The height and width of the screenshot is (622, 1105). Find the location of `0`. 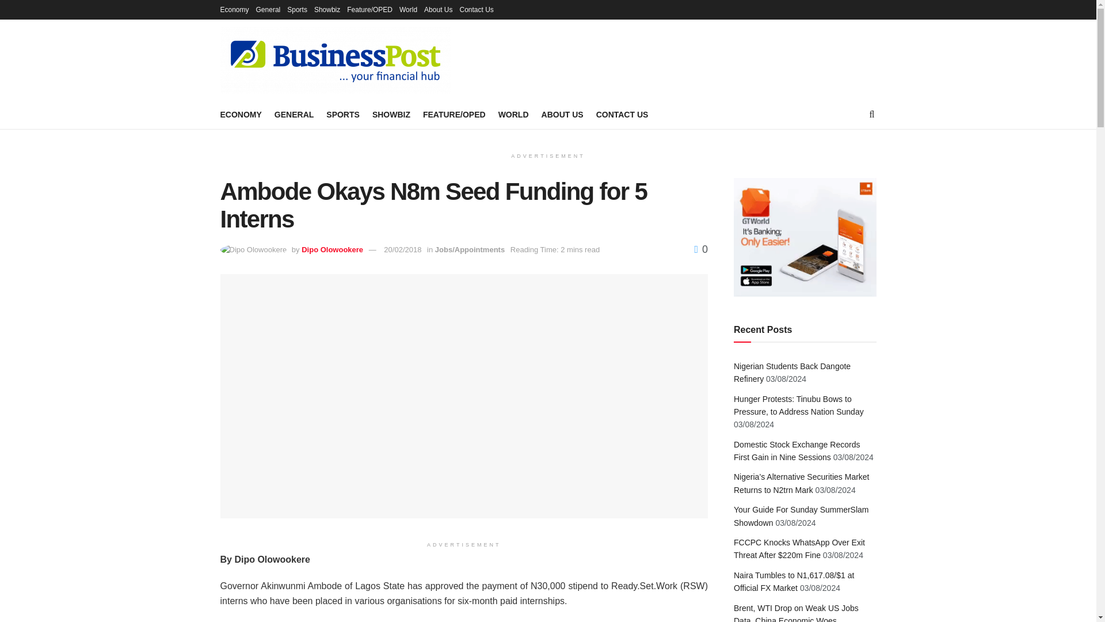

0 is located at coordinates (701, 249).